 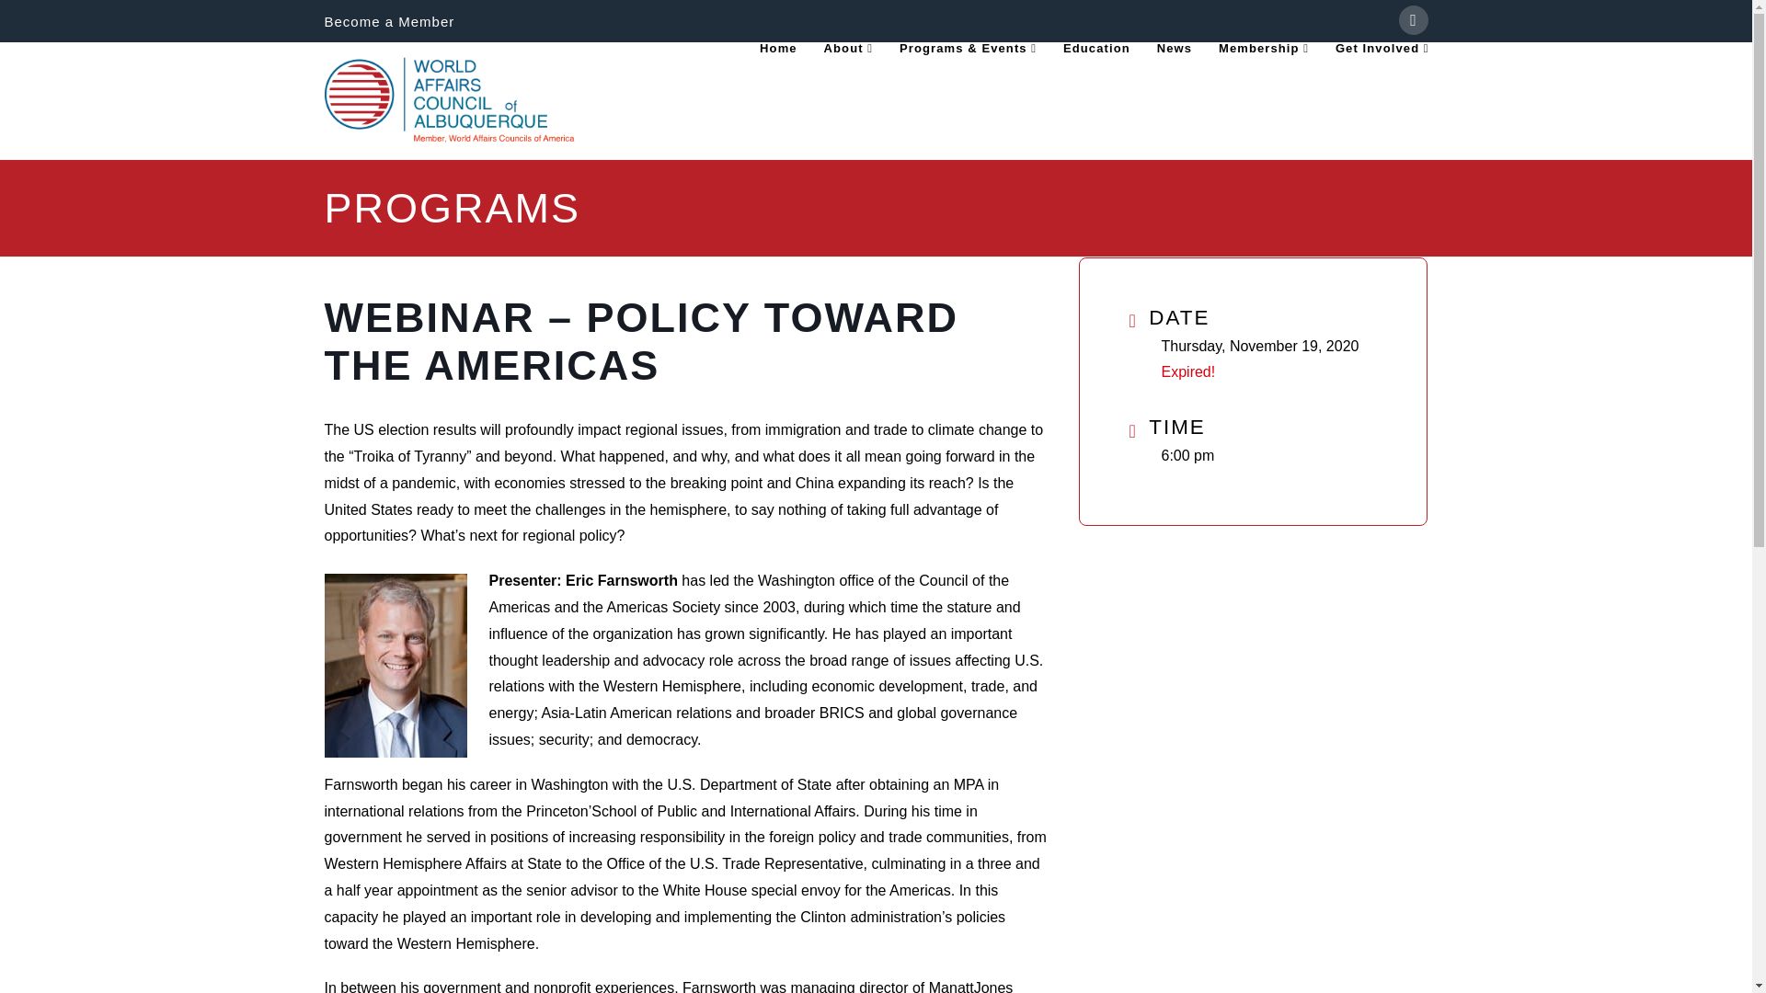 I want to click on Education, so click(x=1095, y=84).